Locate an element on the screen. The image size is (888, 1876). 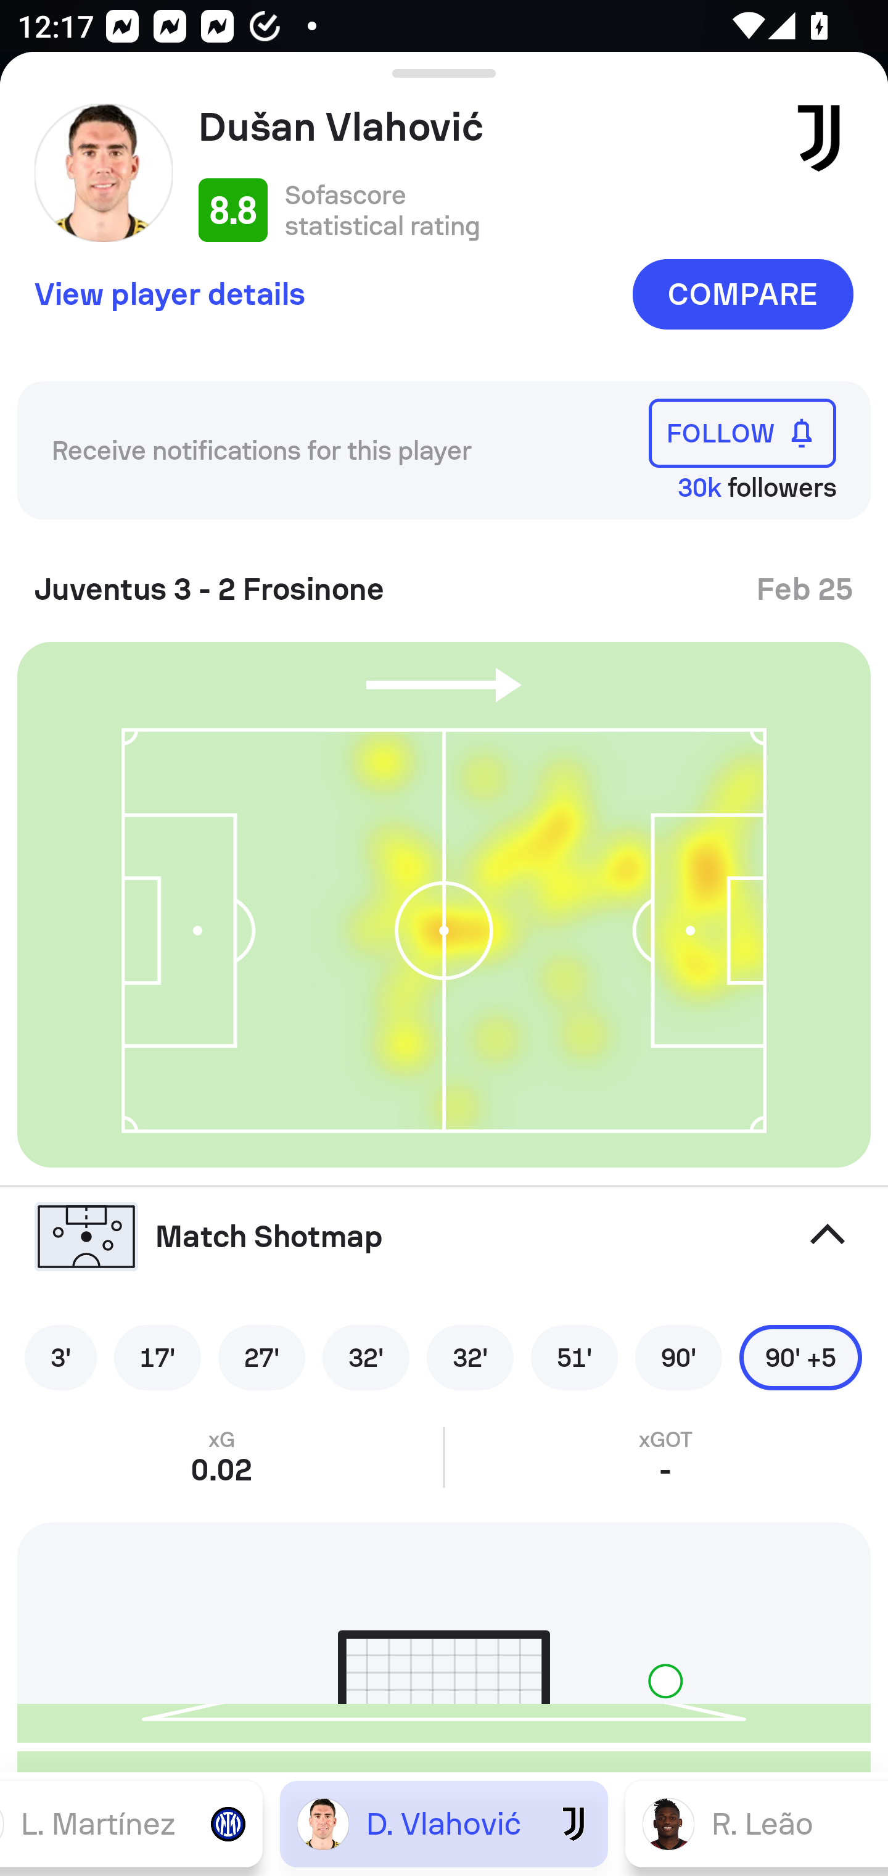
3' is located at coordinates (60, 1357).